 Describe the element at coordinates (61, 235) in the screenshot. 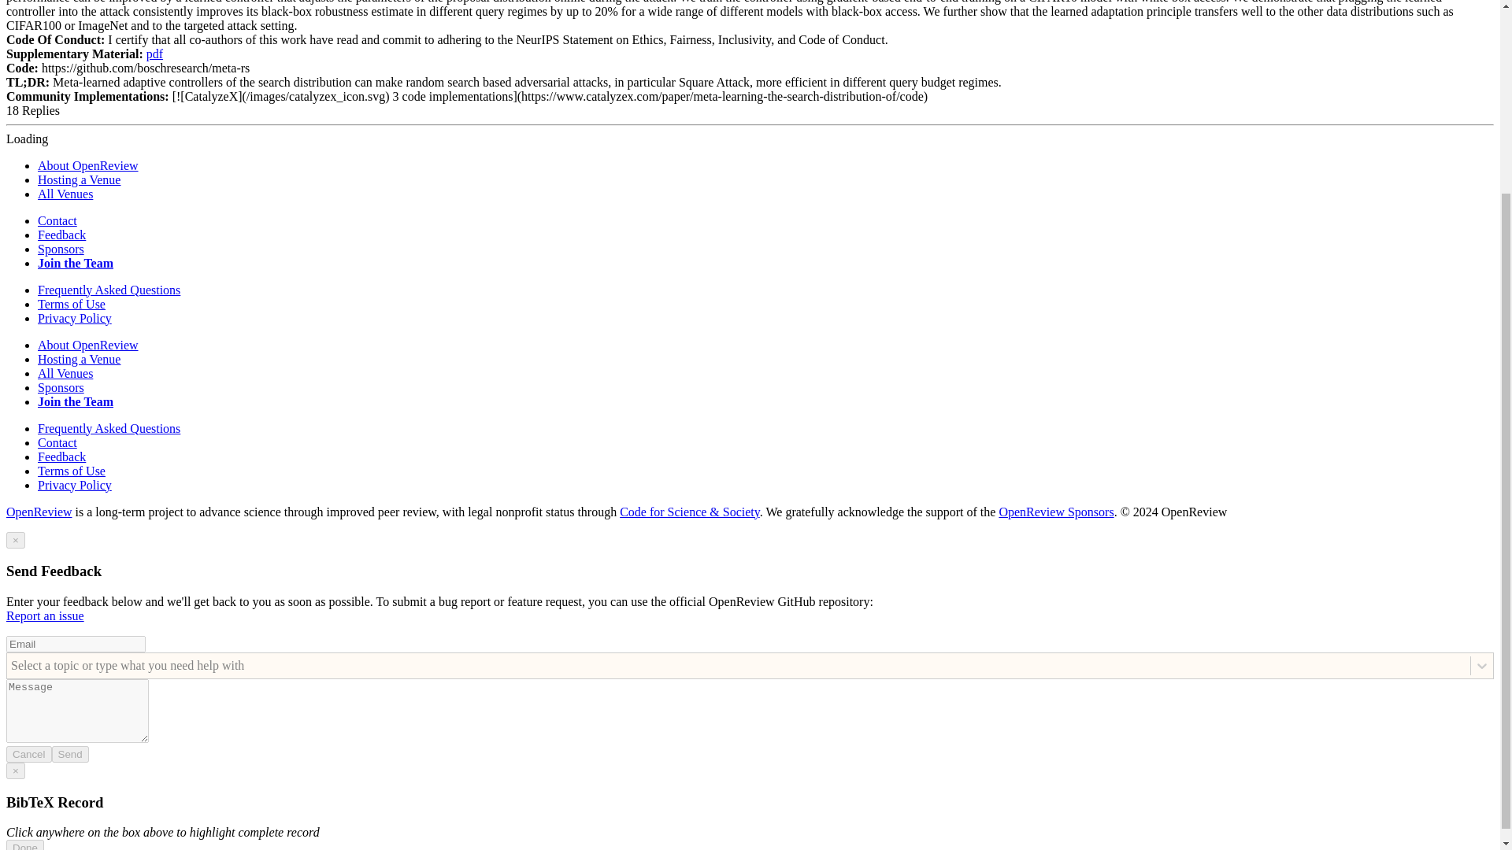

I see `Feedback` at that location.